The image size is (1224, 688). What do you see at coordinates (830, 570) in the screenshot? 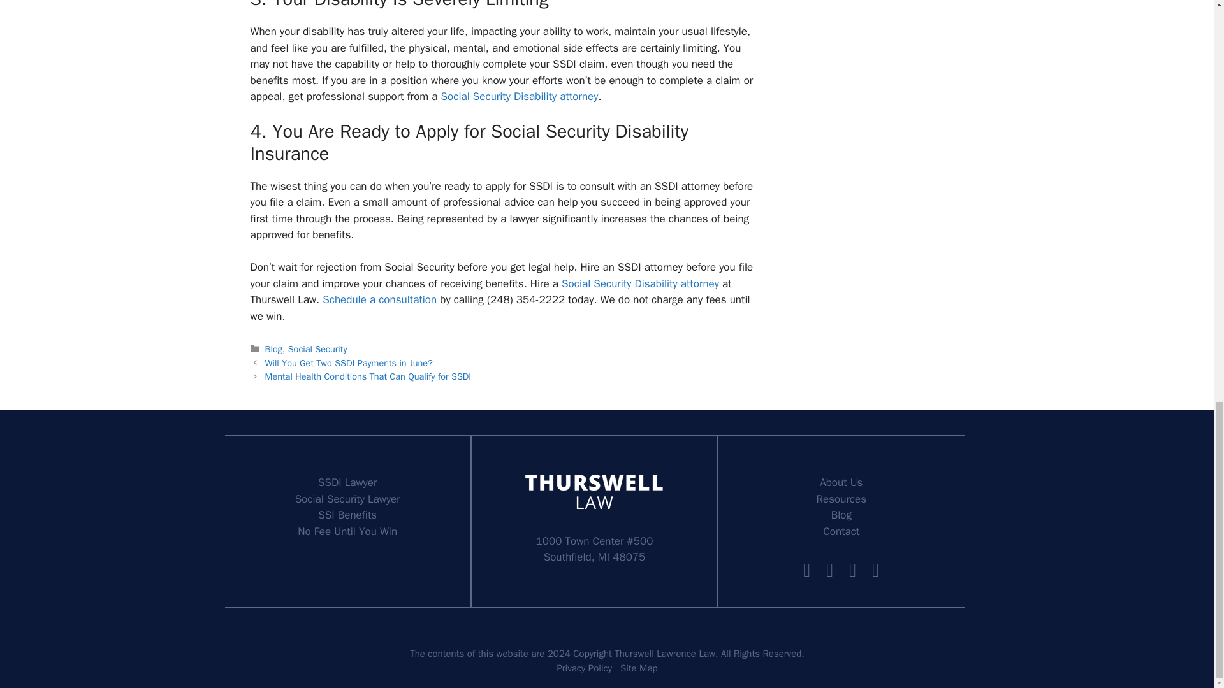
I see `Twitter` at bounding box center [830, 570].